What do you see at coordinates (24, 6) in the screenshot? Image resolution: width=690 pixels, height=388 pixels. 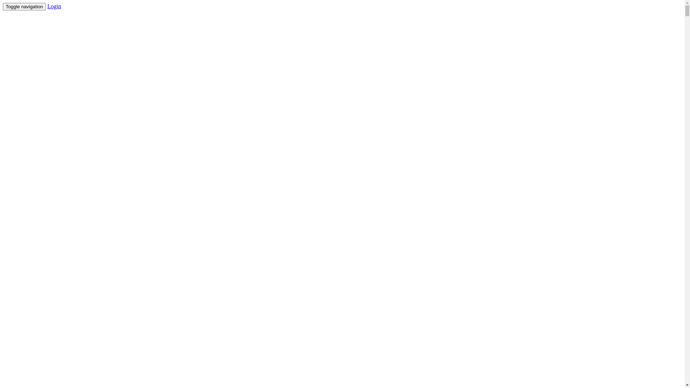 I see `Toggle navigation` at bounding box center [24, 6].